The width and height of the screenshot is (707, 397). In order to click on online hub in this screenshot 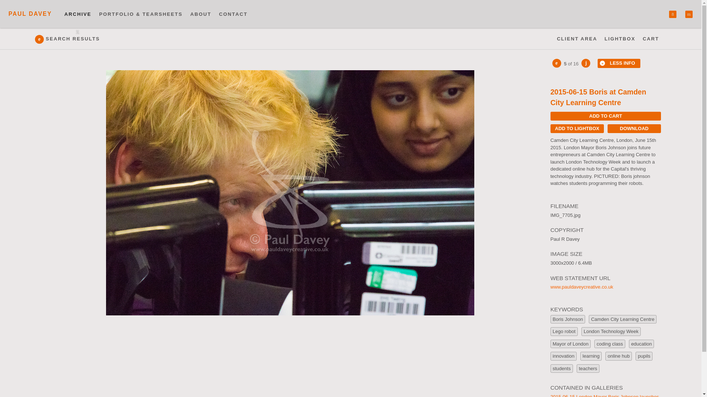, I will do `click(619, 356)`.